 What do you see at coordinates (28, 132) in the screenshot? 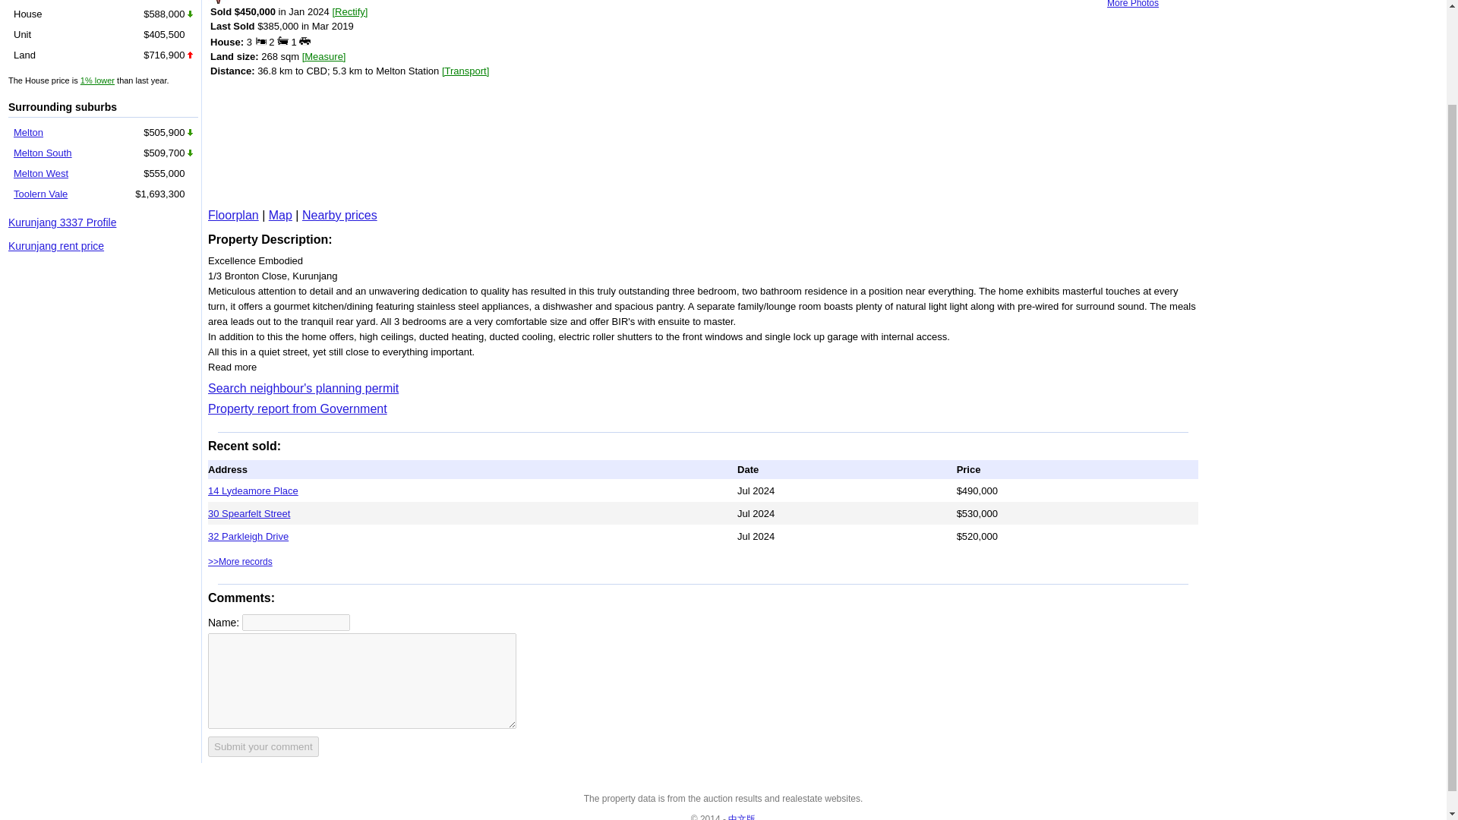
I see `Melton` at bounding box center [28, 132].